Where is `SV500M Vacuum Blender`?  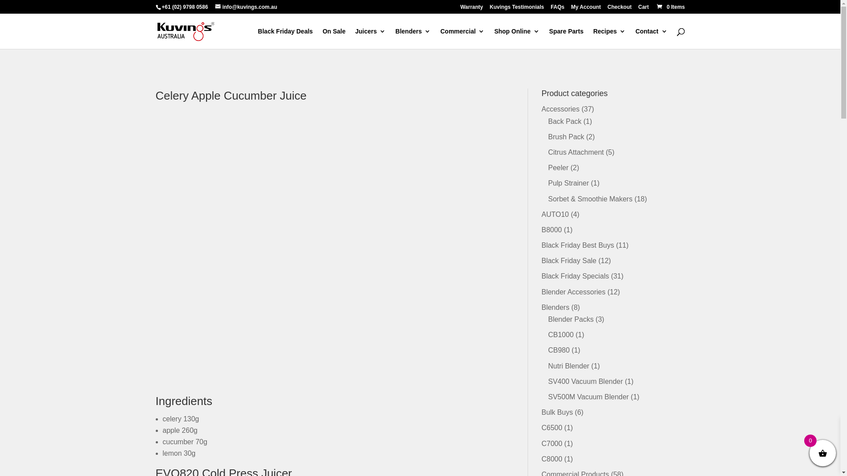
SV500M Vacuum Blender is located at coordinates (588, 397).